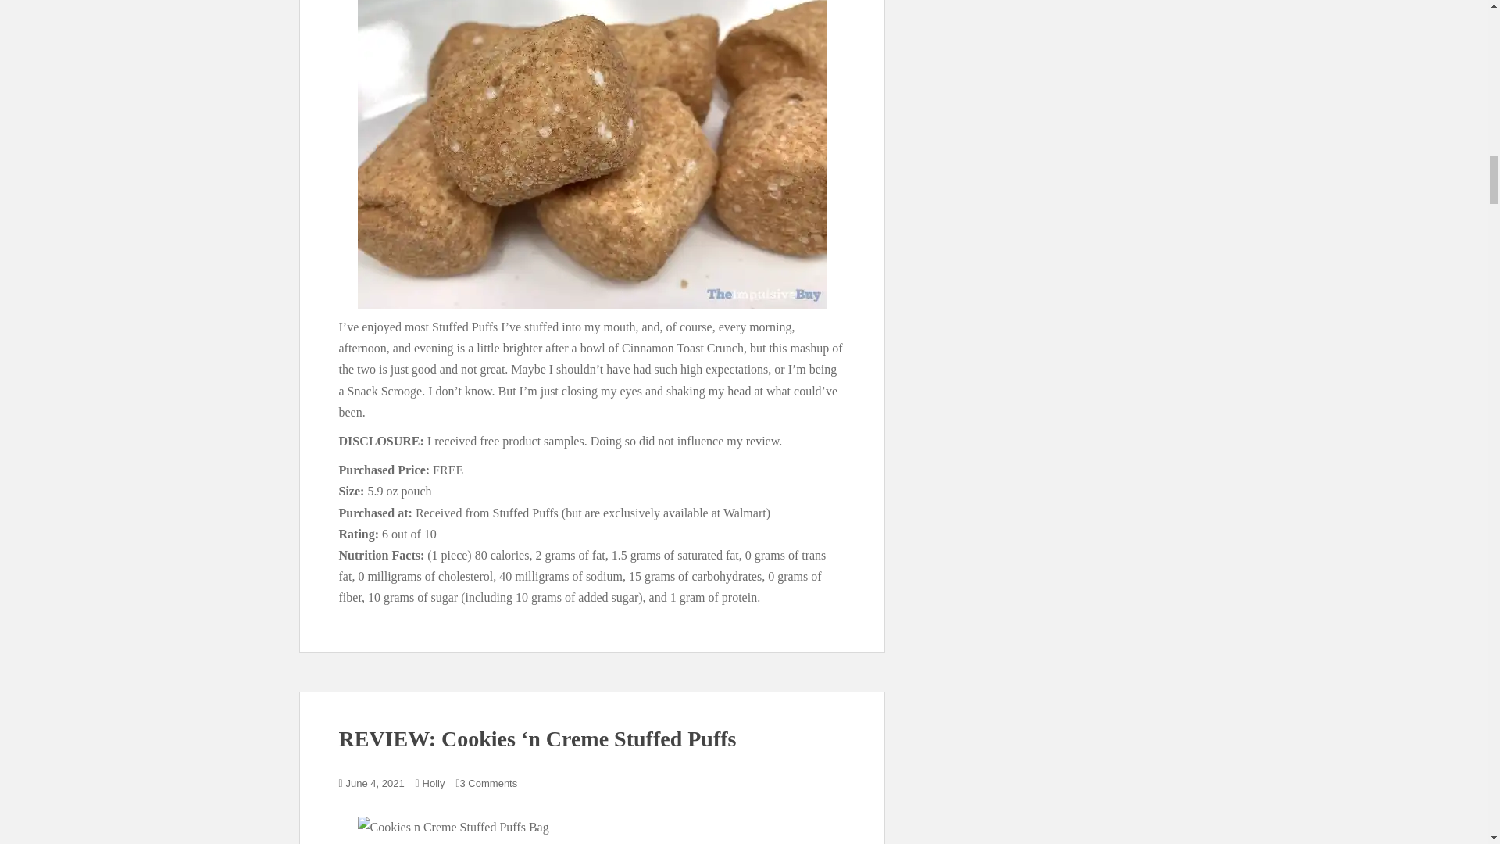 This screenshot has height=844, width=1500. What do you see at coordinates (592, 830) in the screenshot?
I see `candcstuffedpuffs1.jpeg` at bounding box center [592, 830].